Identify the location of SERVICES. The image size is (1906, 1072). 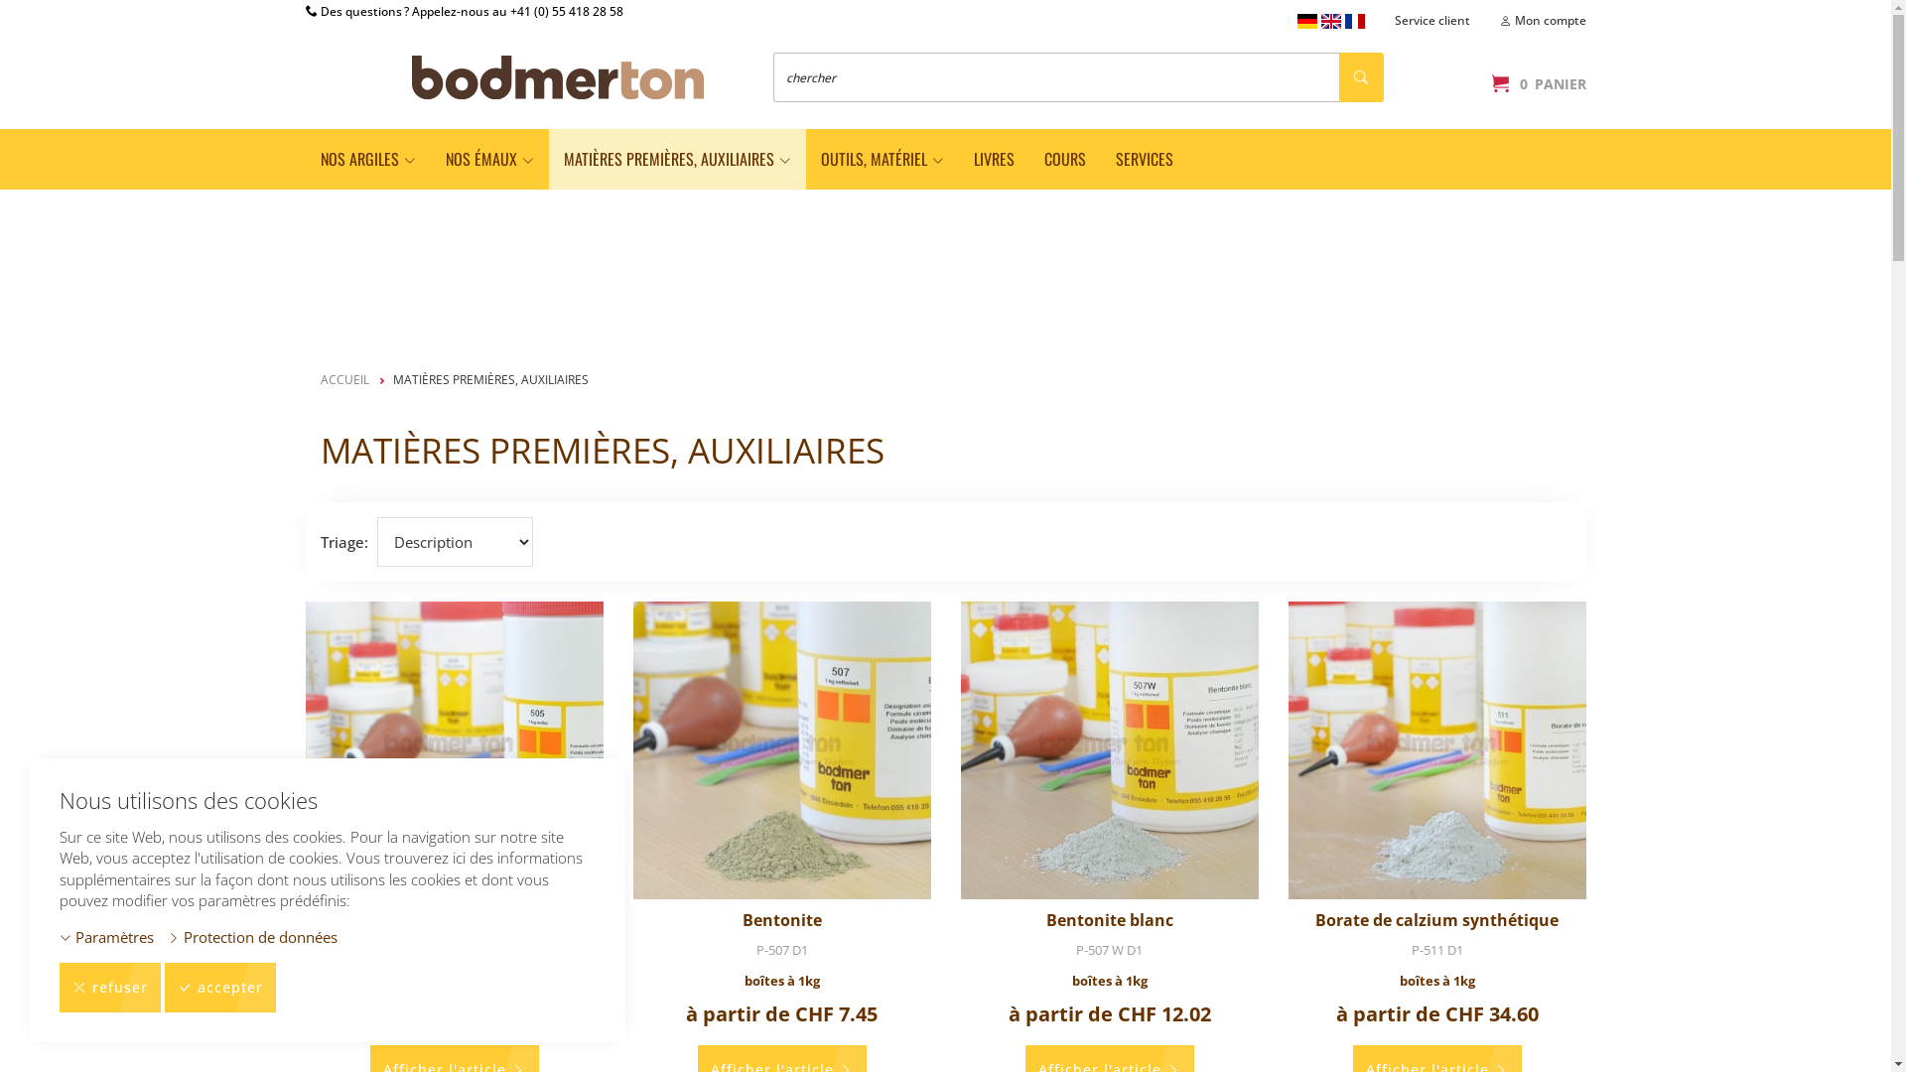
(1144, 159).